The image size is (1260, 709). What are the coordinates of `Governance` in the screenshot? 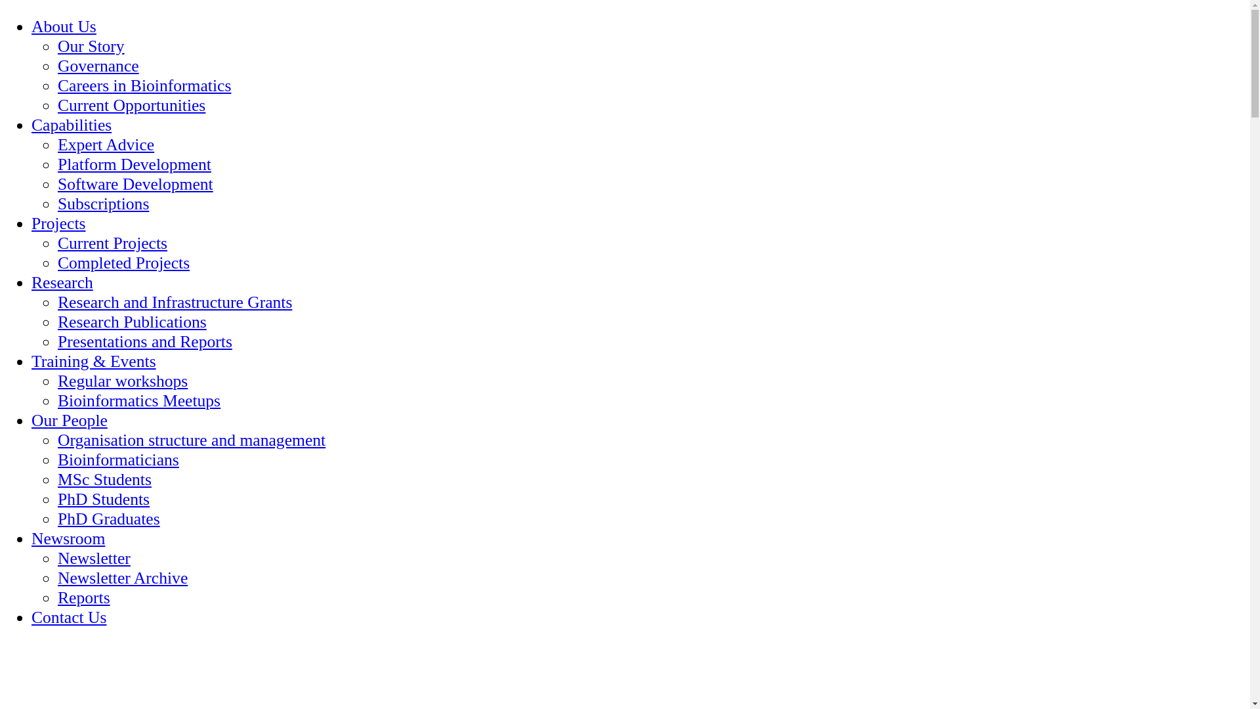 It's located at (98, 66).